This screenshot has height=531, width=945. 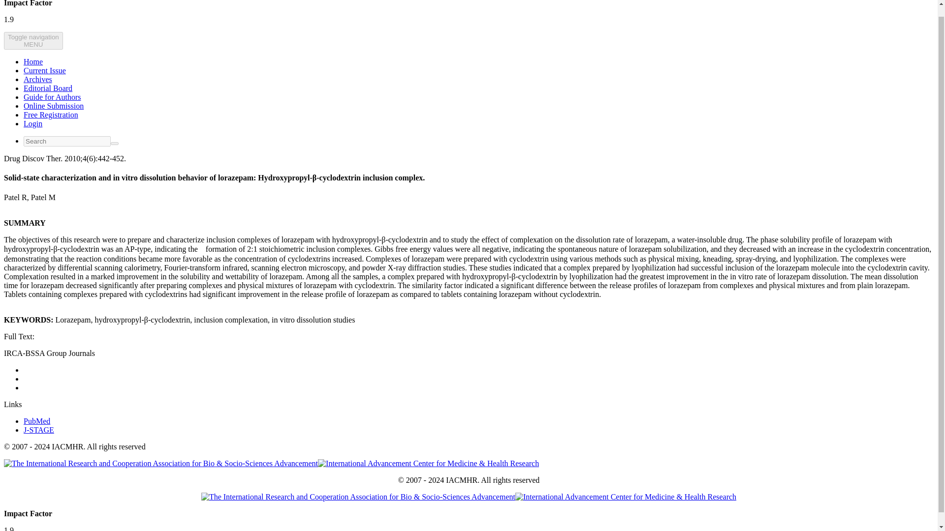 What do you see at coordinates (52, 97) in the screenshot?
I see `Current Issue` at bounding box center [52, 97].